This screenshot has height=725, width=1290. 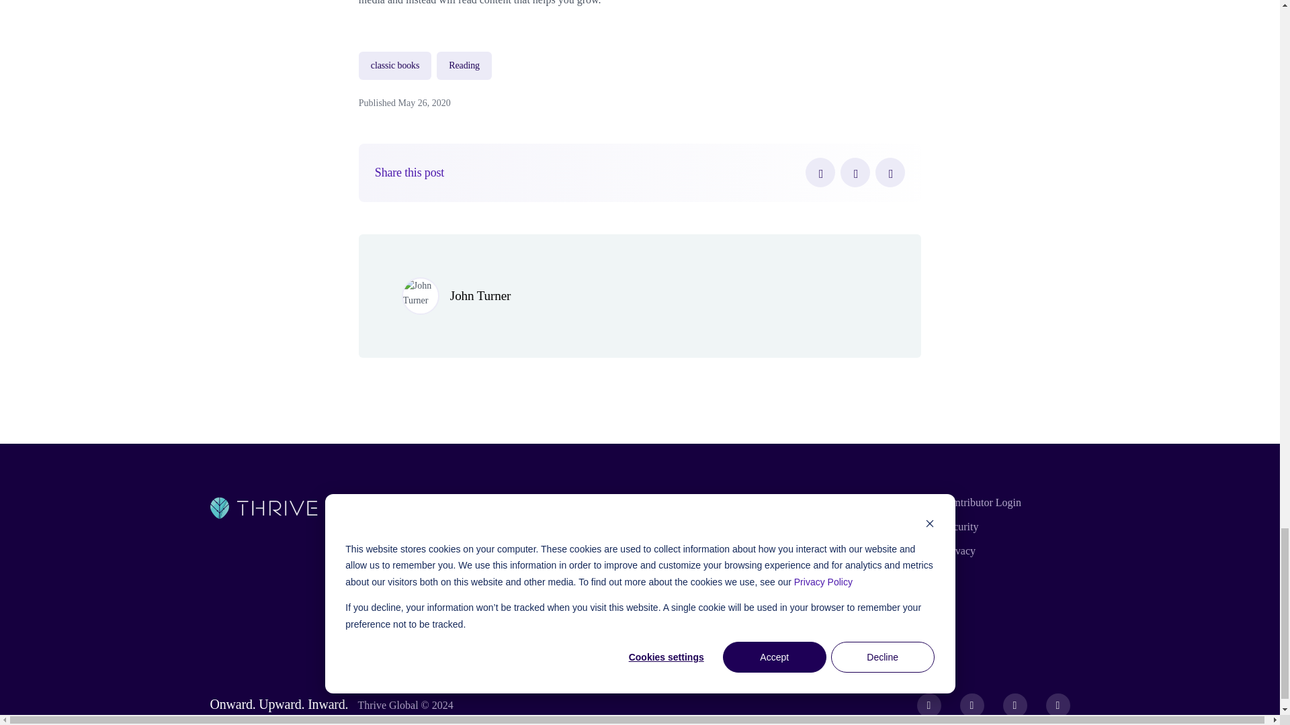 What do you see at coordinates (855, 172) in the screenshot?
I see `Twitter` at bounding box center [855, 172].